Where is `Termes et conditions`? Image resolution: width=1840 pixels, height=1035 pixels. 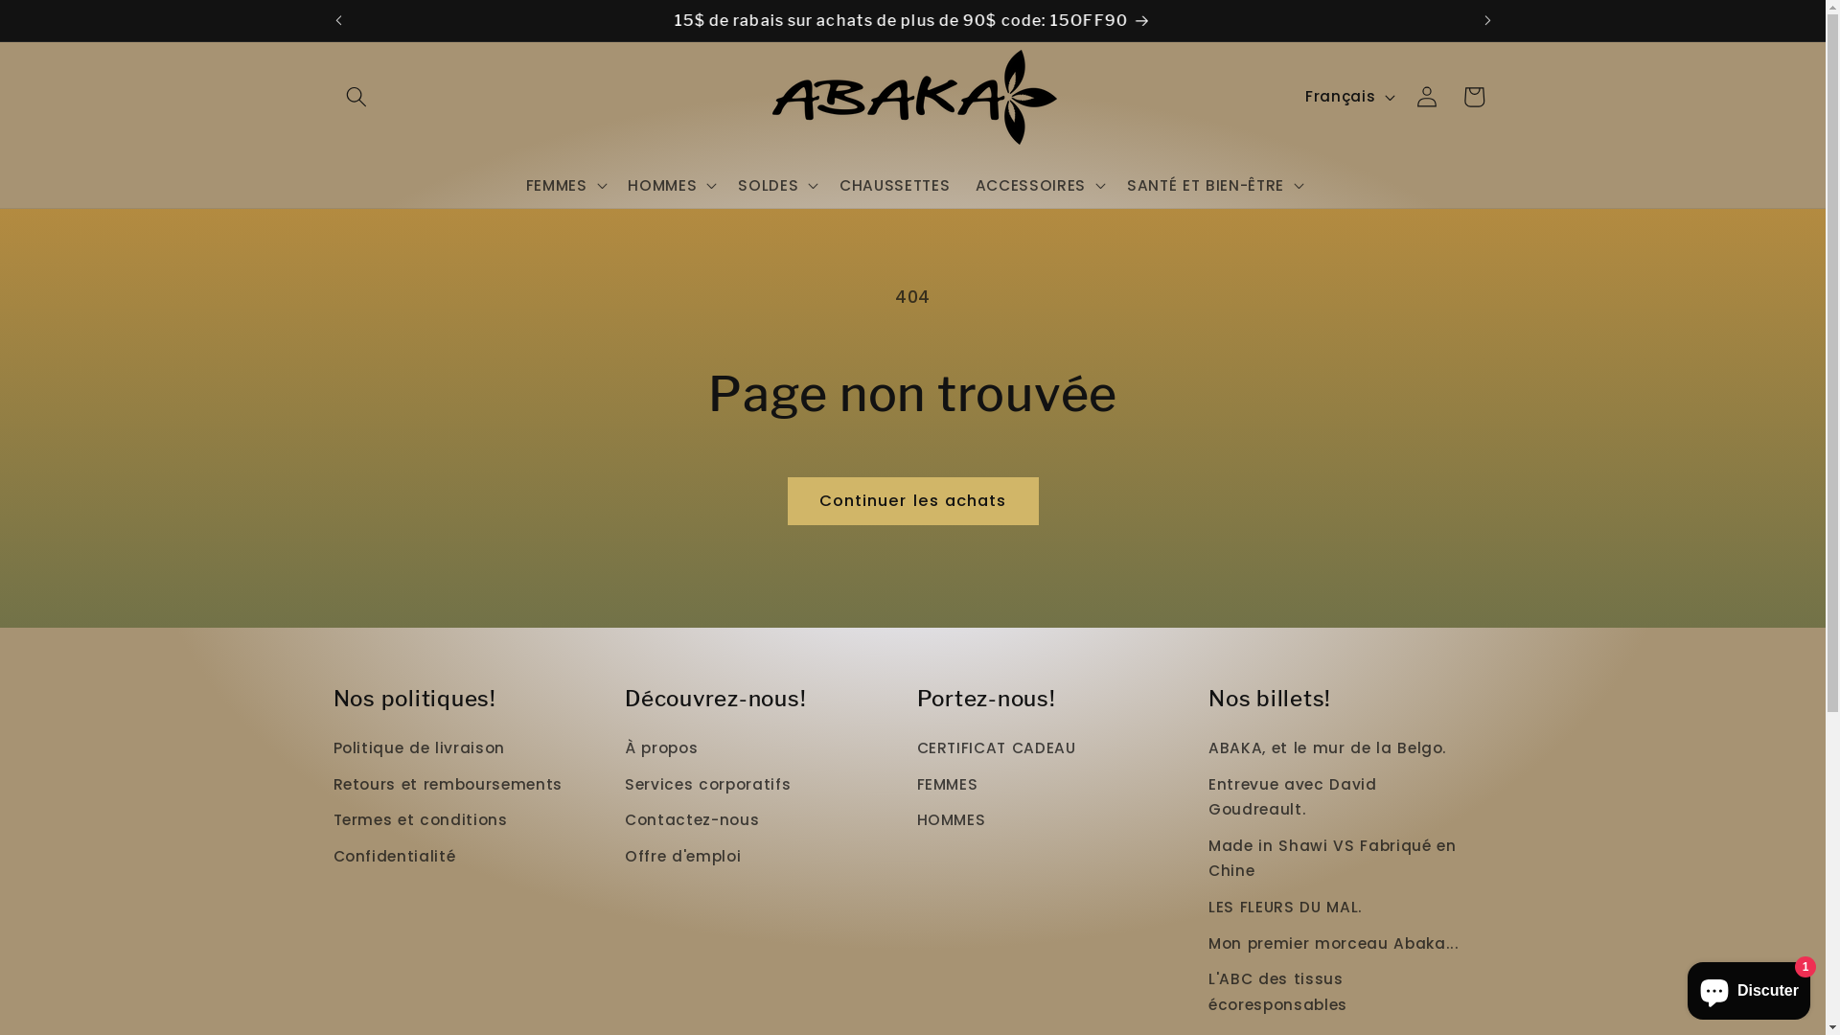 Termes et conditions is located at coordinates (421, 821).